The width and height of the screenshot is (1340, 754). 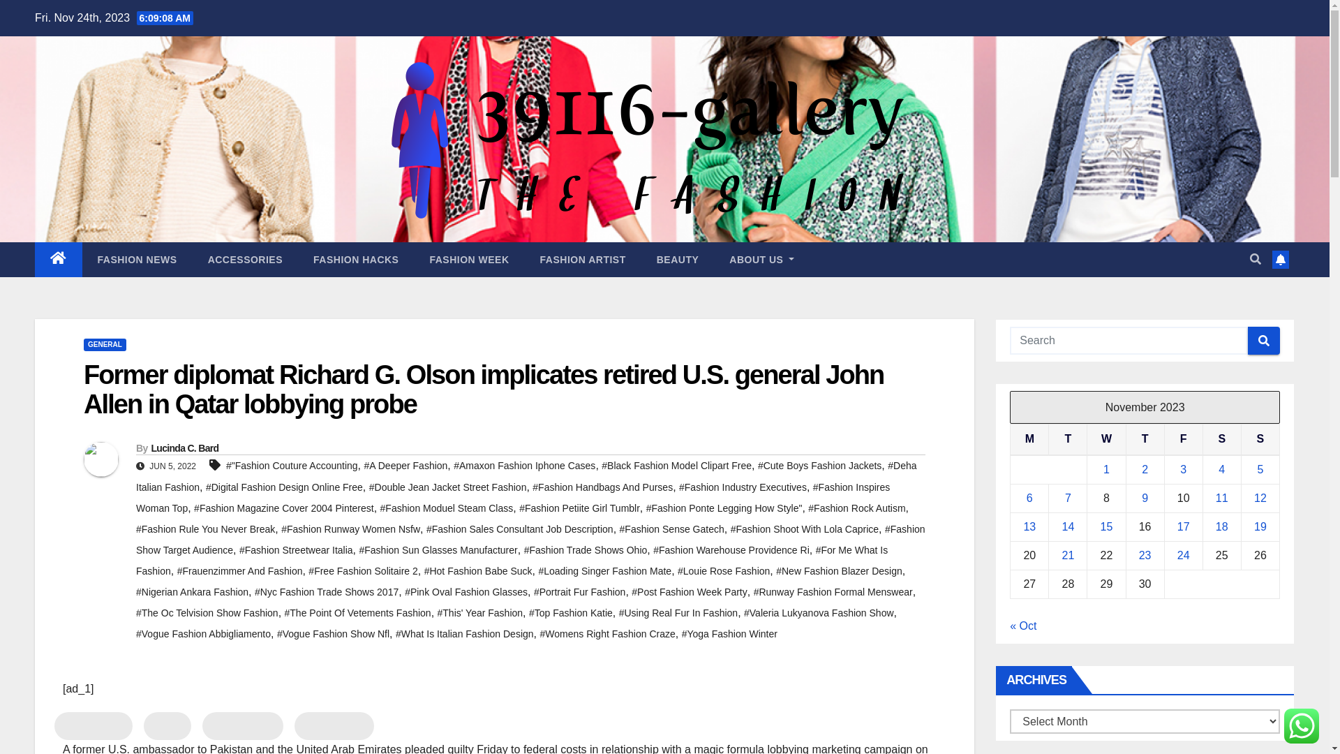 I want to click on #Fashion Show Target Audience, so click(x=530, y=540).